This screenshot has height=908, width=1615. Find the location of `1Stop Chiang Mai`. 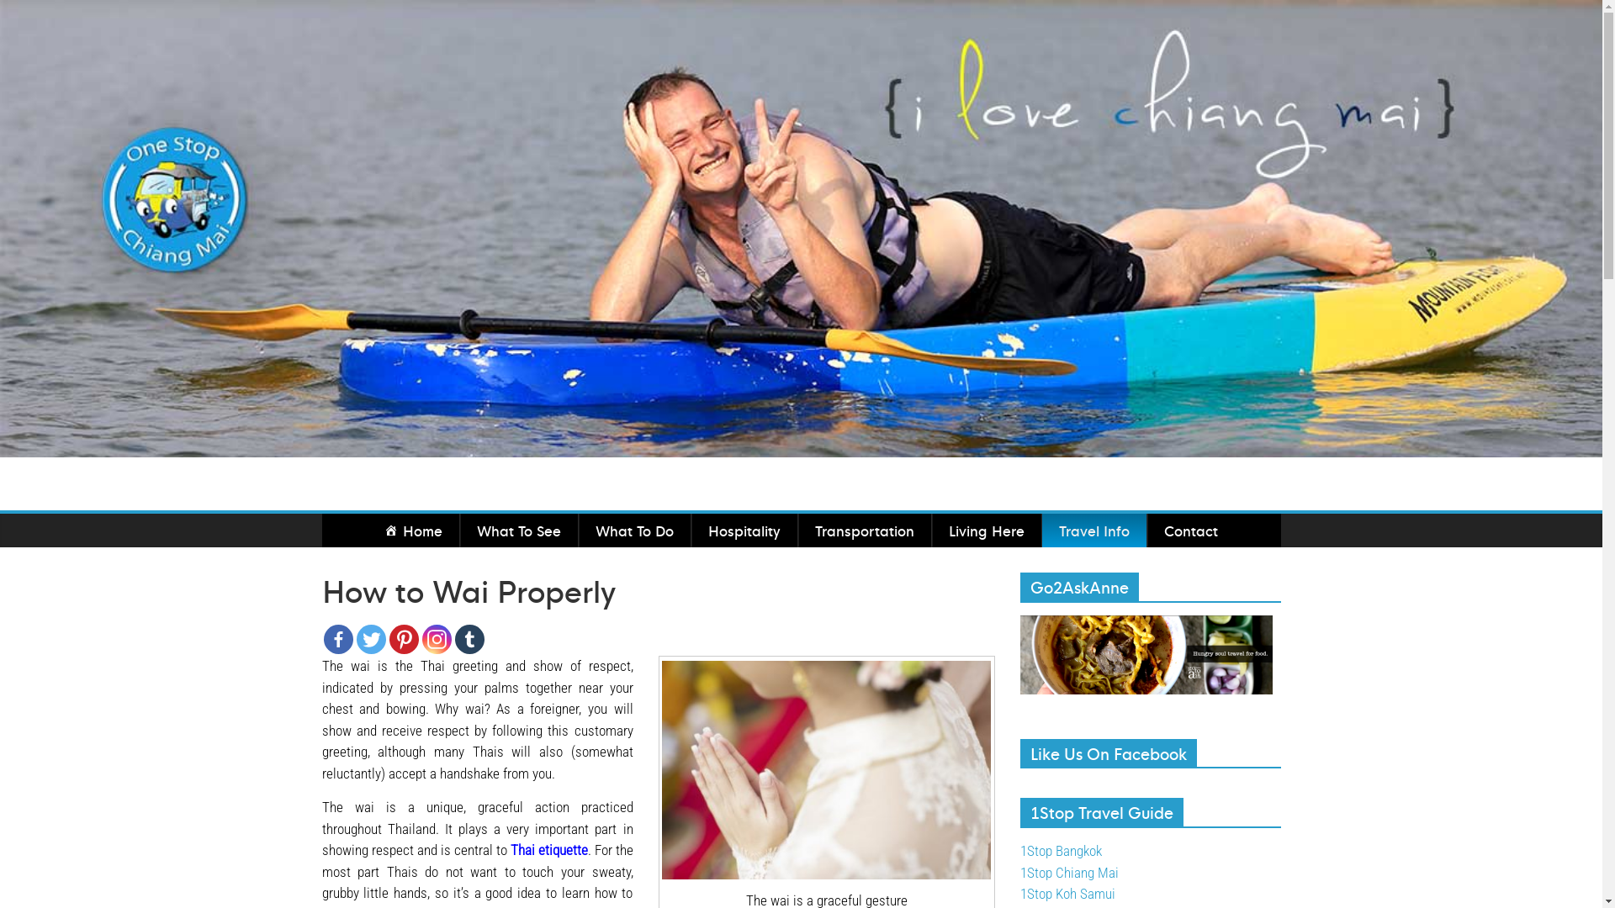

1Stop Chiang Mai is located at coordinates (1068, 873).